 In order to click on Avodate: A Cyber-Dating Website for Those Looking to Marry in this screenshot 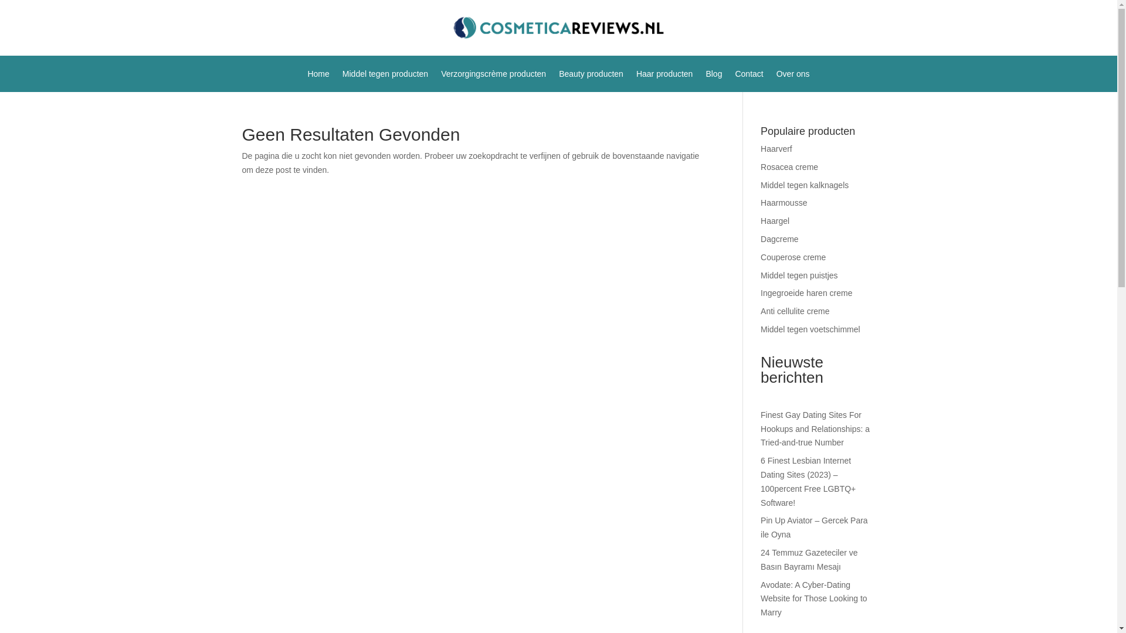, I will do `click(814, 599)`.